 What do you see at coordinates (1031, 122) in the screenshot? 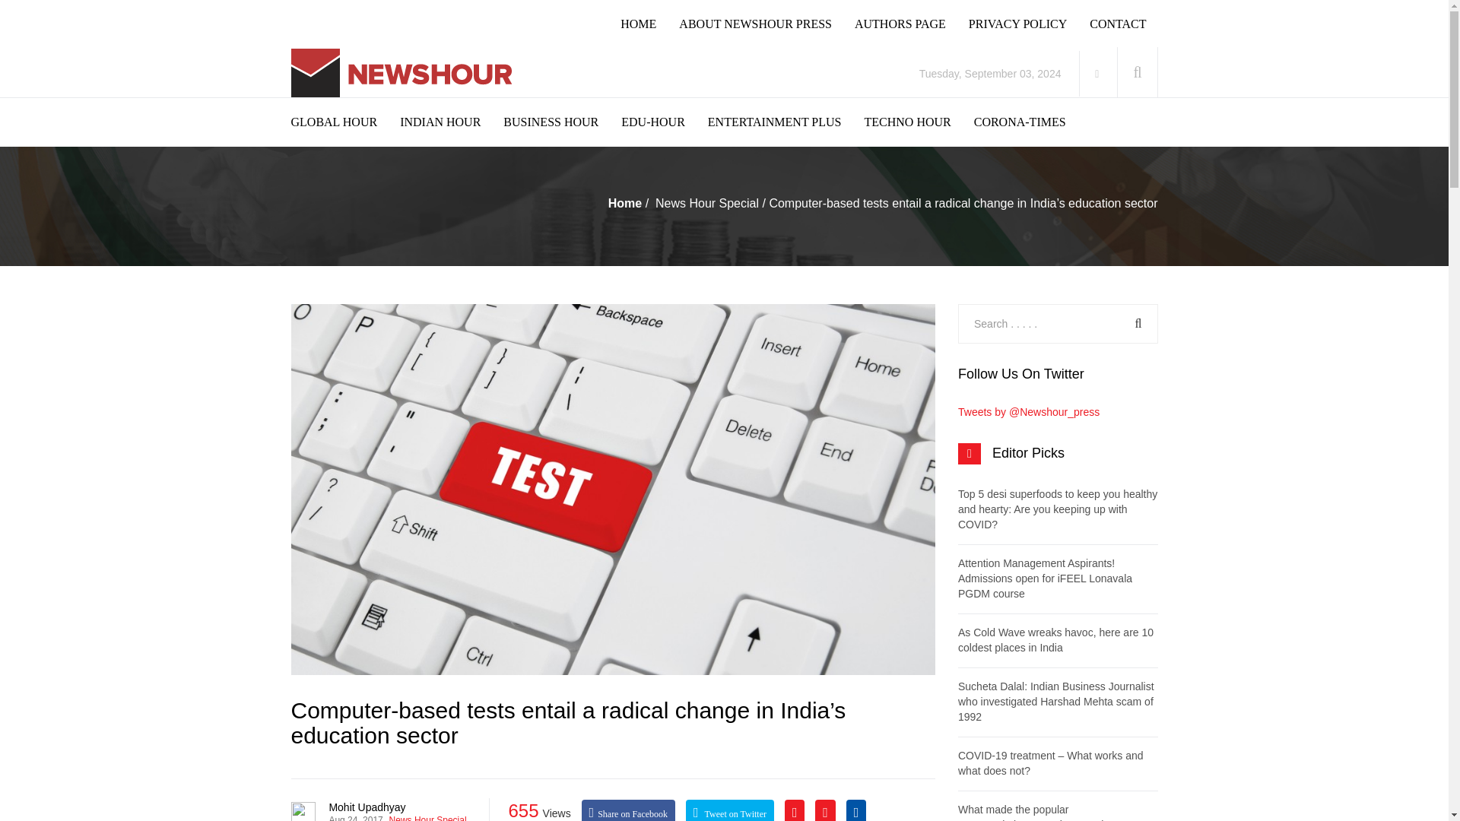
I see `CORONA-TIMES` at bounding box center [1031, 122].